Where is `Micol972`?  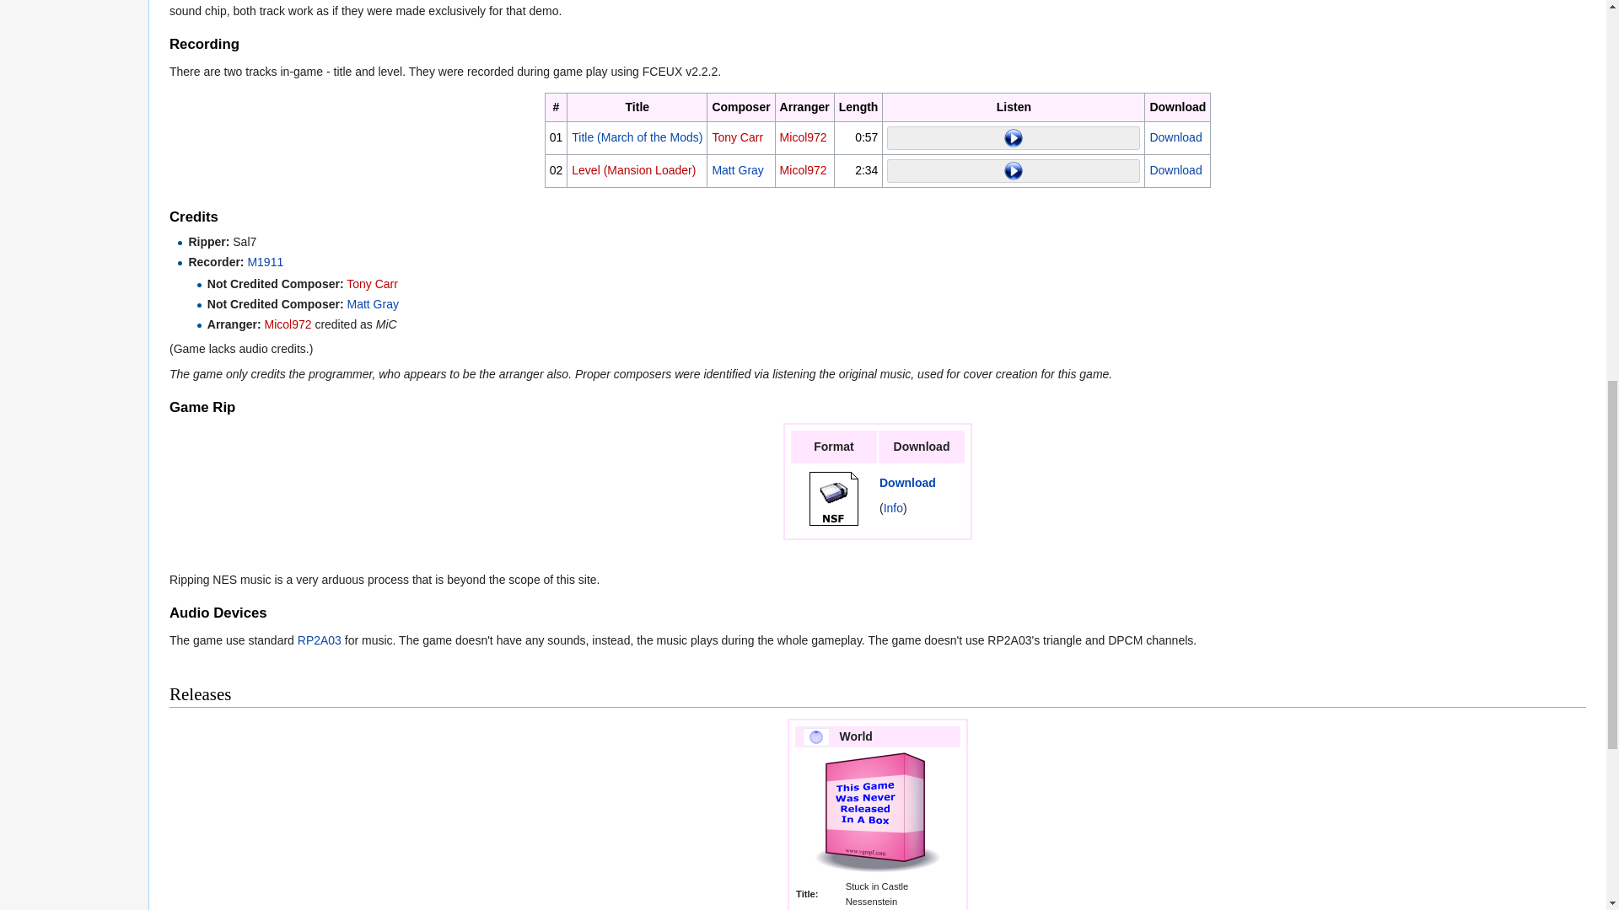 Micol972 is located at coordinates (804, 136).